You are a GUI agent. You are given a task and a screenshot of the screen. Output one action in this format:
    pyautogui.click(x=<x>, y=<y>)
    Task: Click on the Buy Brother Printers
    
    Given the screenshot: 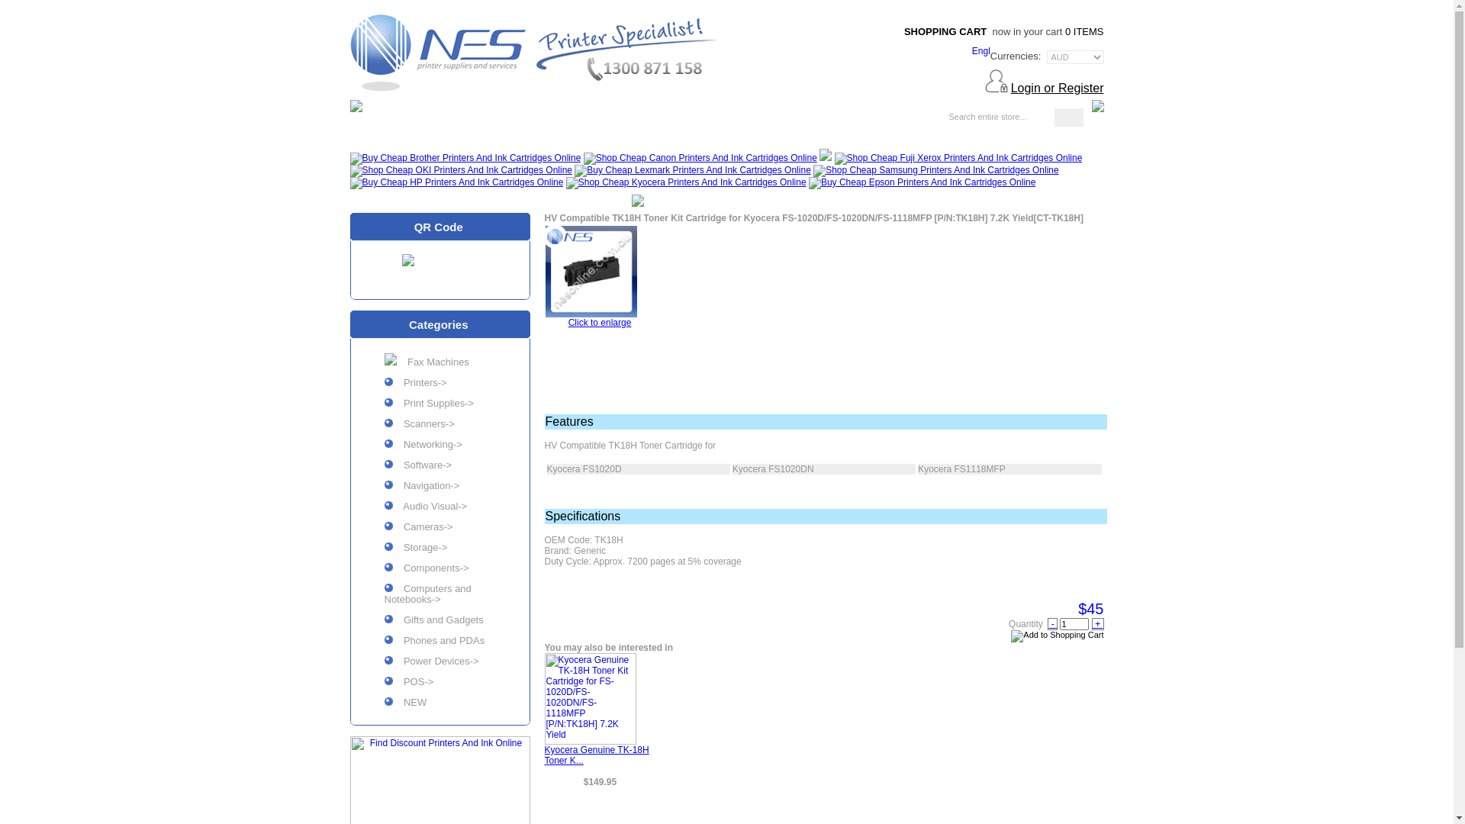 What is the action you would take?
    pyautogui.click(x=465, y=159)
    